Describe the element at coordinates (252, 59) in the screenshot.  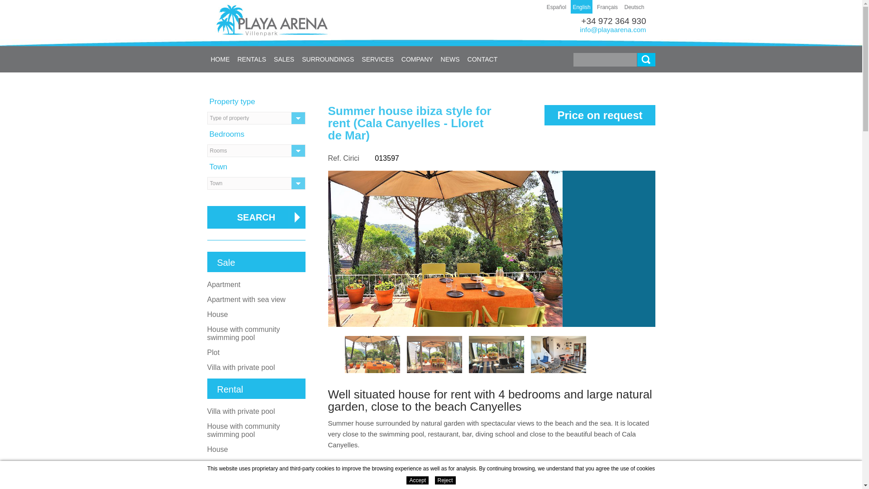
I see `RENTALS` at that location.